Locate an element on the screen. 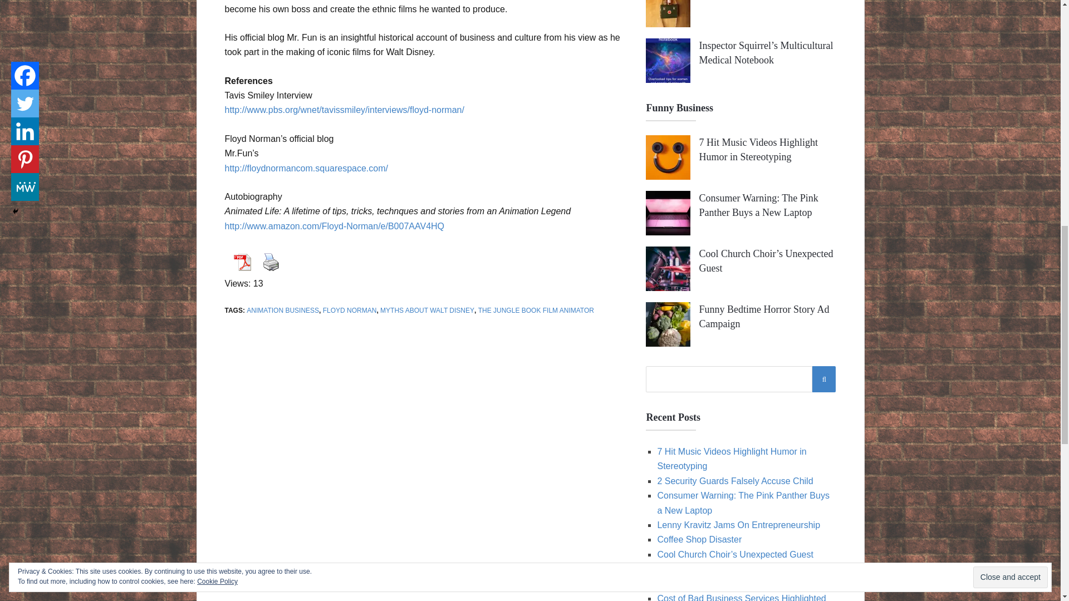  Print Content is located at coordinates (271, 262).